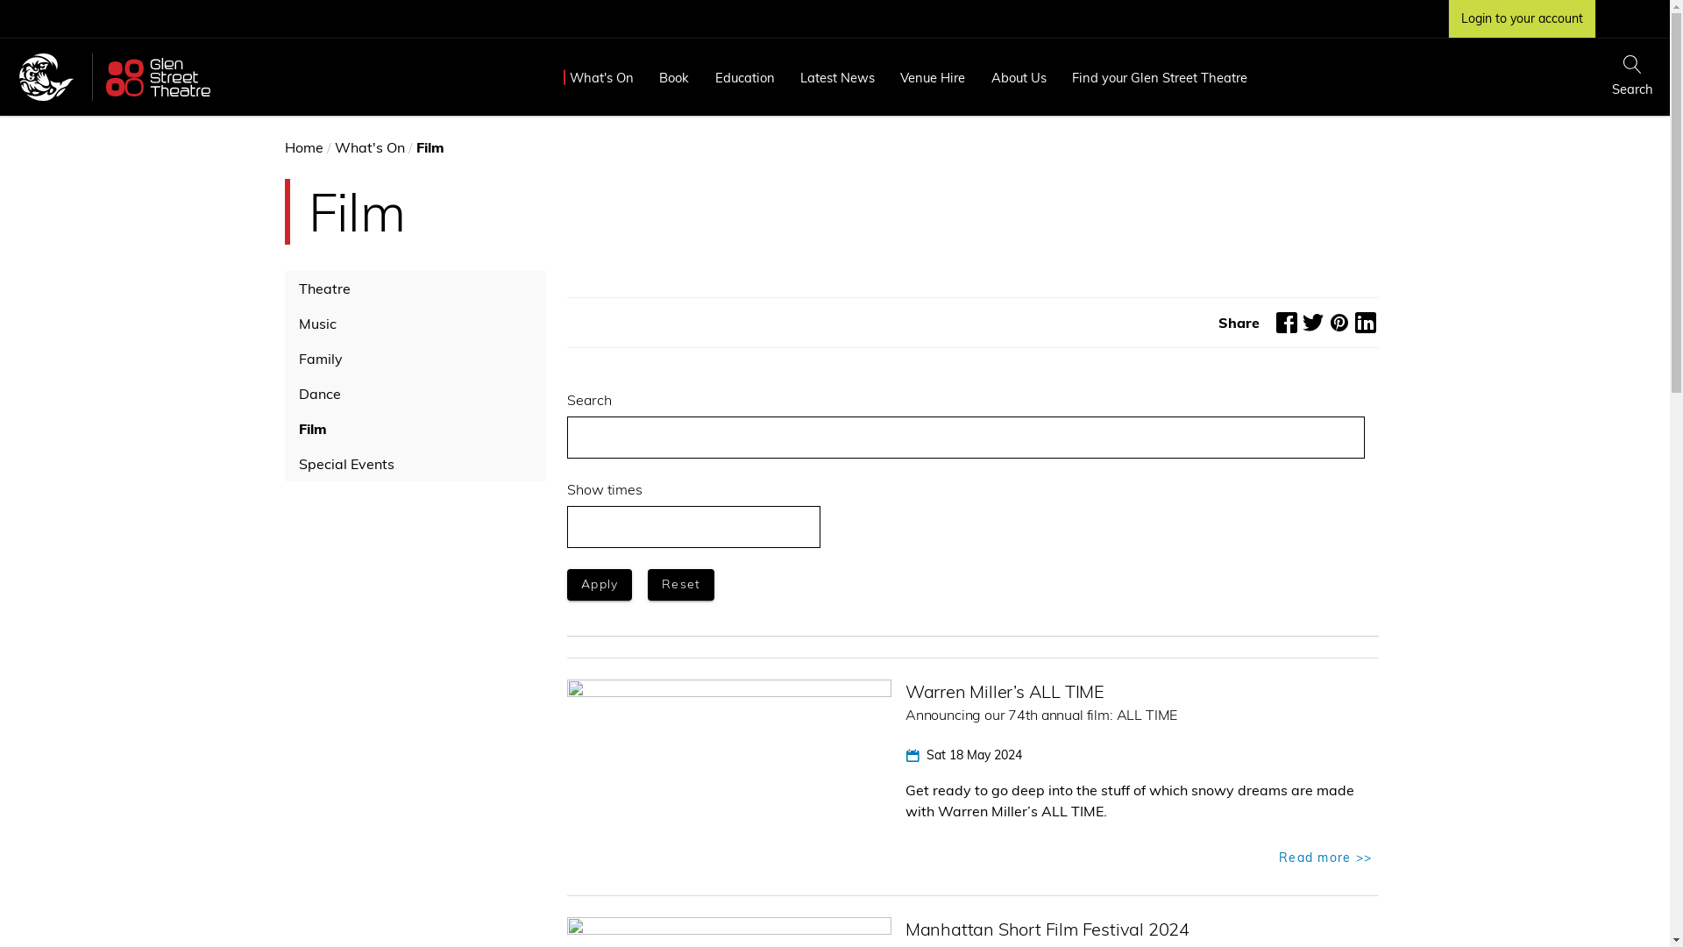 The image size is (1683, 947). Describe the element at coordinates (933, 77) in the screenshot. I see `Venue Hire` at that location.